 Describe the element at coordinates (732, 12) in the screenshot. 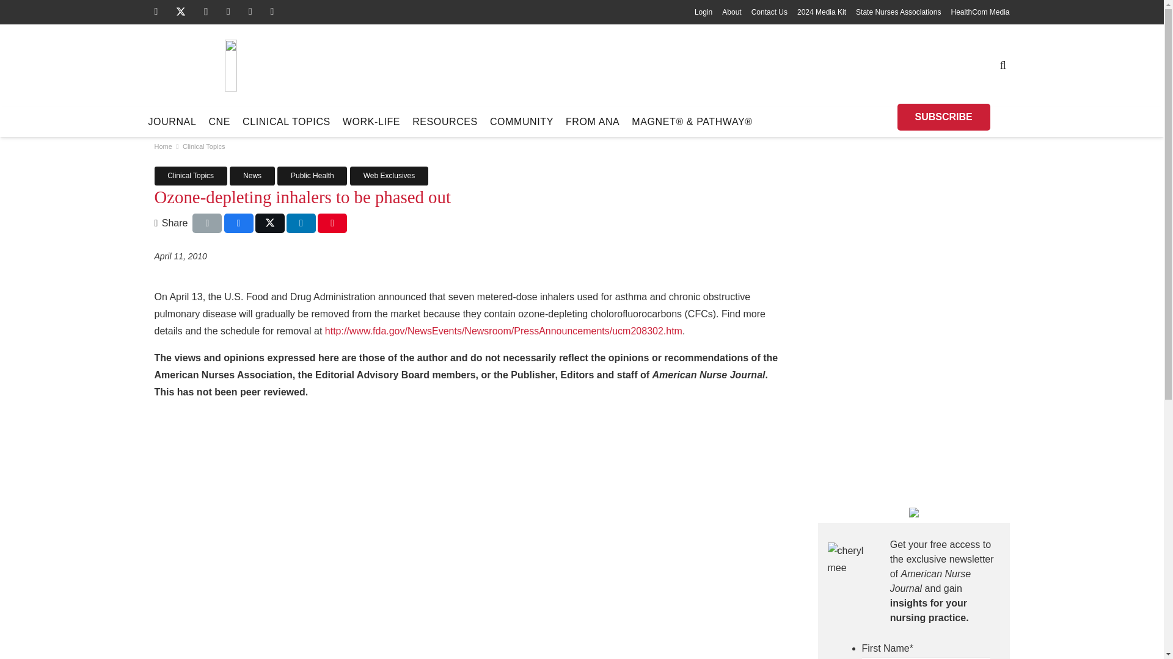

I see `About` at that location.